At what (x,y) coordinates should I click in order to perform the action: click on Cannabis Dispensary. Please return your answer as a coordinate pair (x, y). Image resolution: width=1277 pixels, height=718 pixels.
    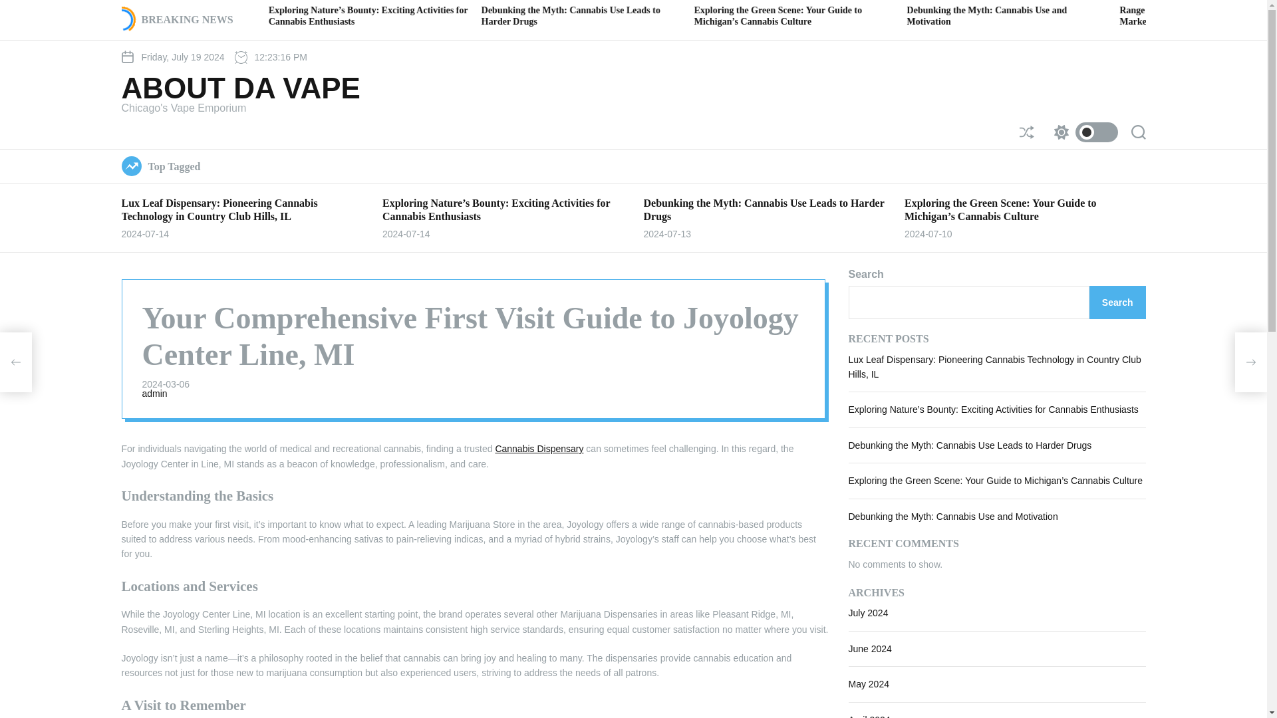
    Looking at the image, I should click on (539, 448).